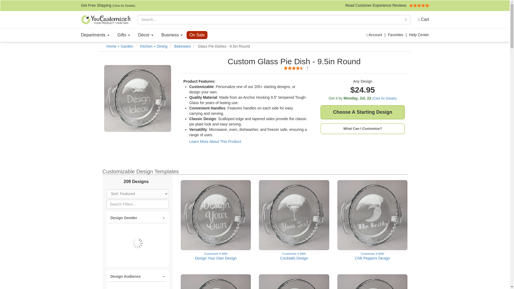 The image size is (514, 289). Describe the element at coordinates (124, 35) in the screenshot. I see `Calculate Shipping` at that location.